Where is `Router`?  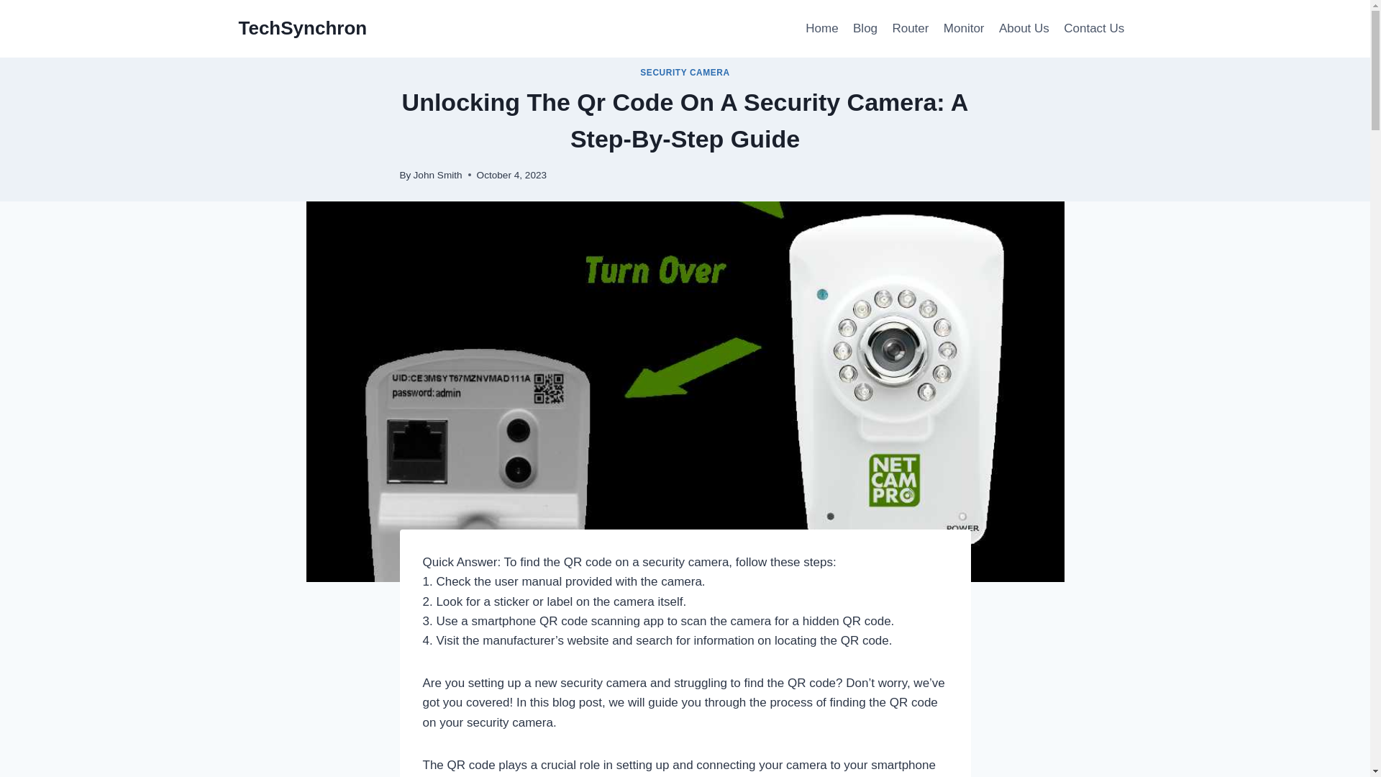 Router is located at coordinates (911, 29).